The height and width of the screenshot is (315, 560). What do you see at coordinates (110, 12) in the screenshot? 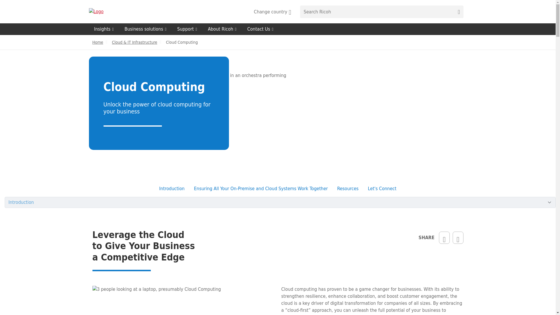
I see `Return to the Homepage` at bounding box center [110, 12].